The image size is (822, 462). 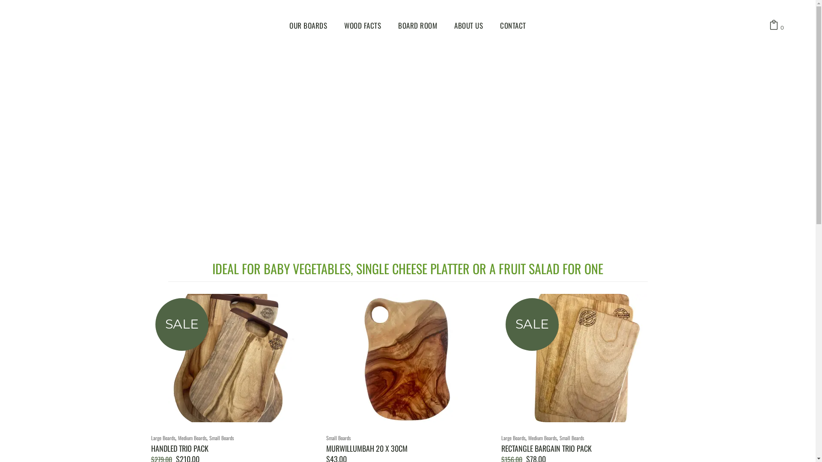 What do you see at coordinates (774, 26) in the screenshot?
I see `0` at bounding box center [774, 26].